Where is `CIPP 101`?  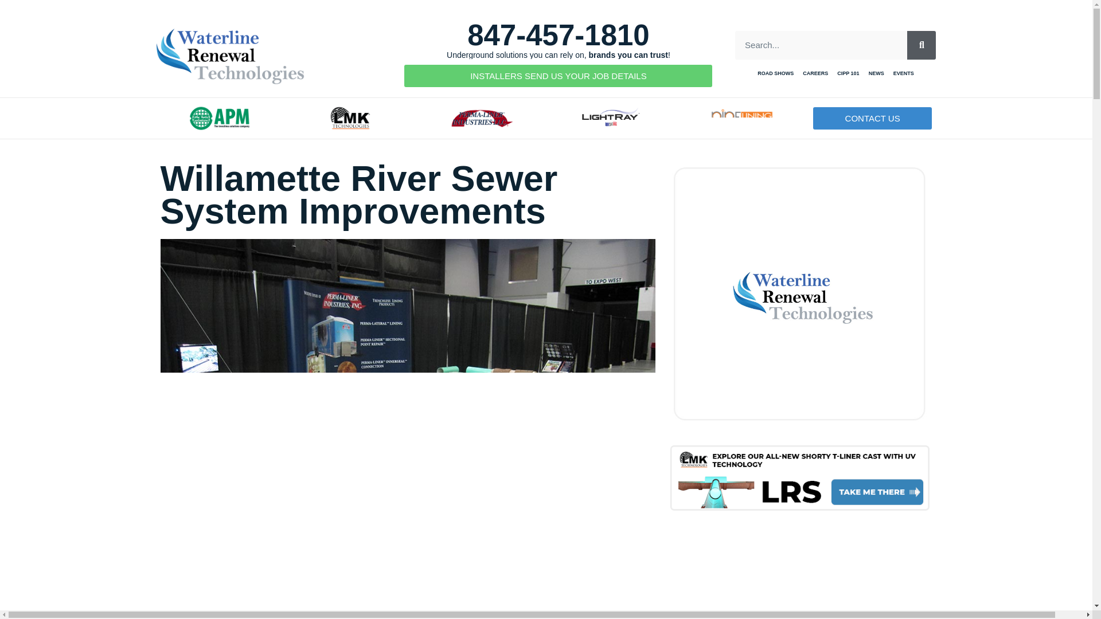
CIPP 101 is located at coordinates (848, 73).